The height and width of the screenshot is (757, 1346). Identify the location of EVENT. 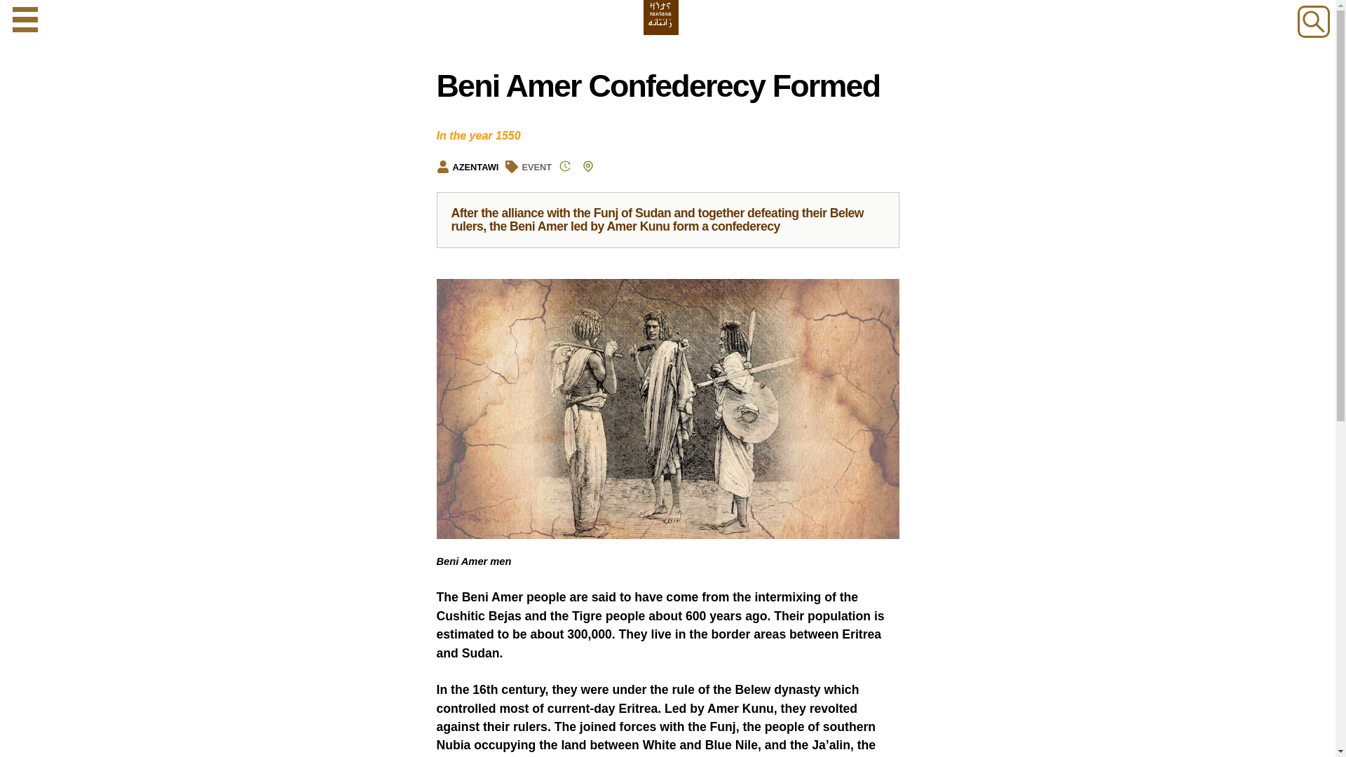
(537, 167).